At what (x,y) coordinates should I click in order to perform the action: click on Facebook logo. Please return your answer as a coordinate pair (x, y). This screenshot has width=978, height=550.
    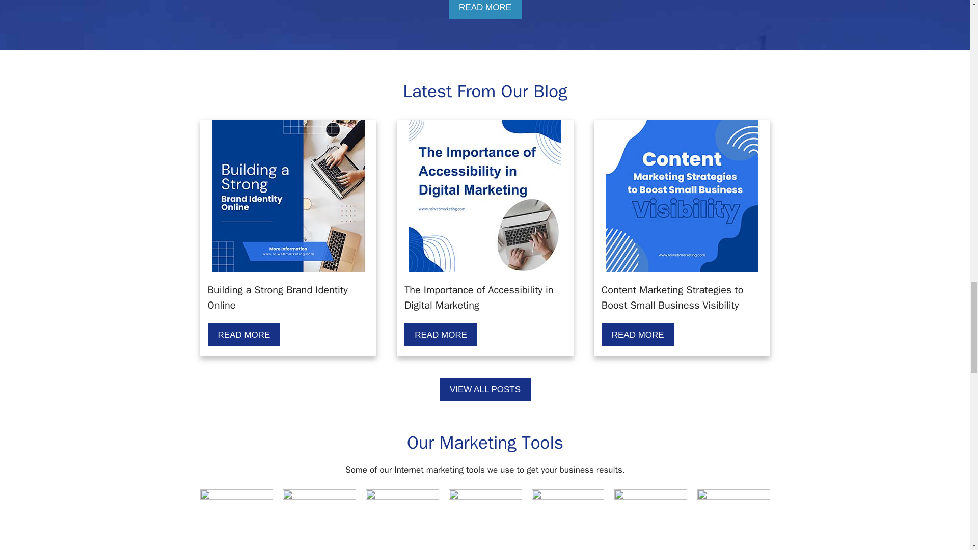
    Looking at the image, I should click on (402, 519).